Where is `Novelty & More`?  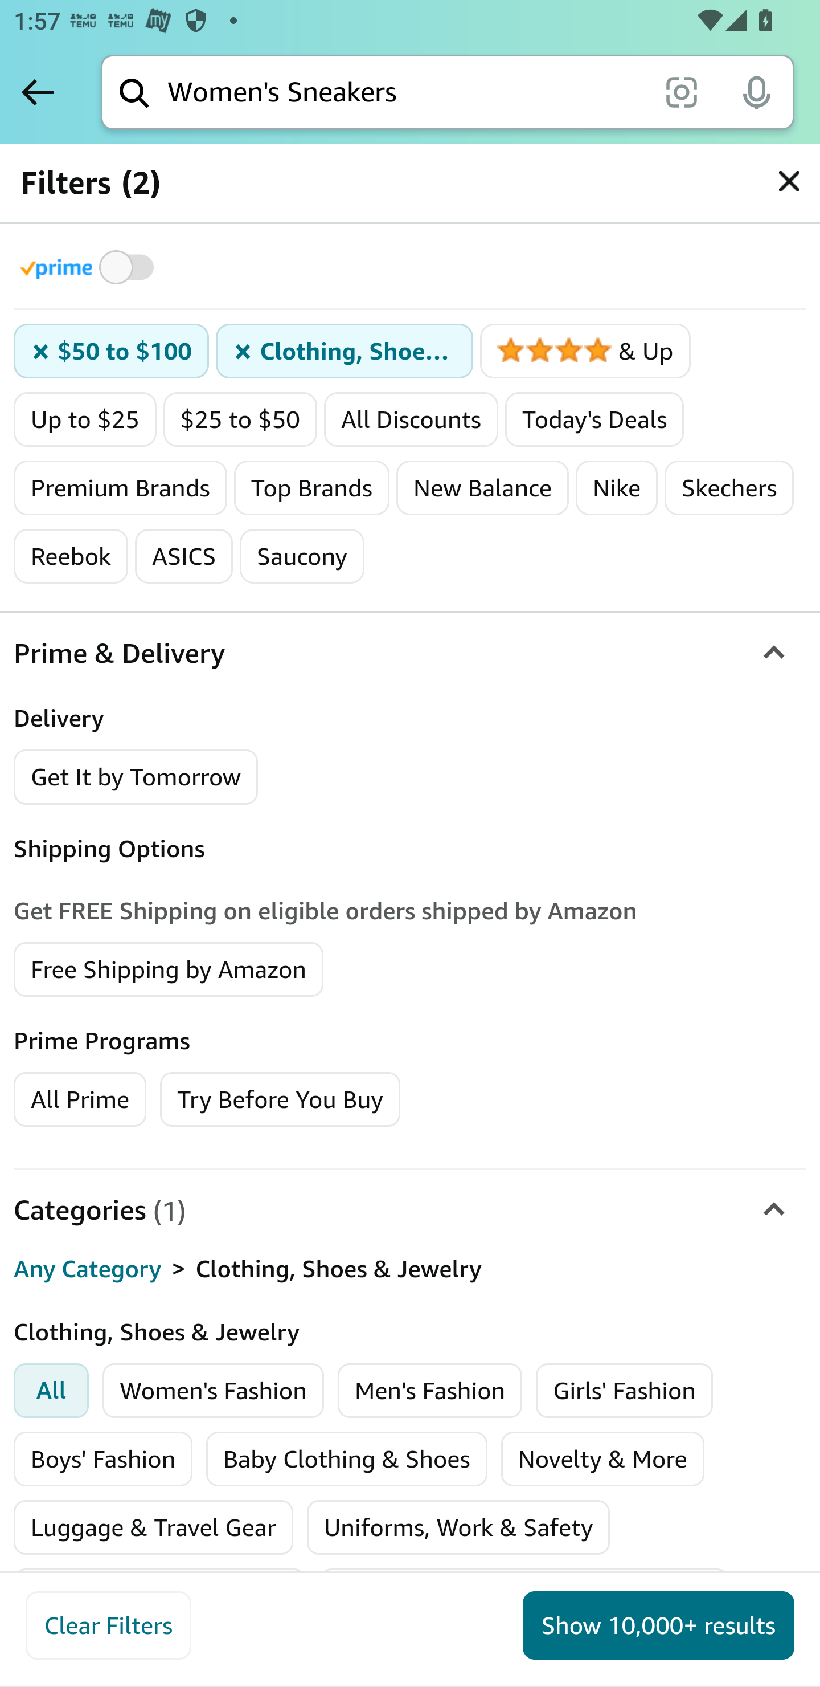
Novelty & More is located at coordinates (602, 1459).